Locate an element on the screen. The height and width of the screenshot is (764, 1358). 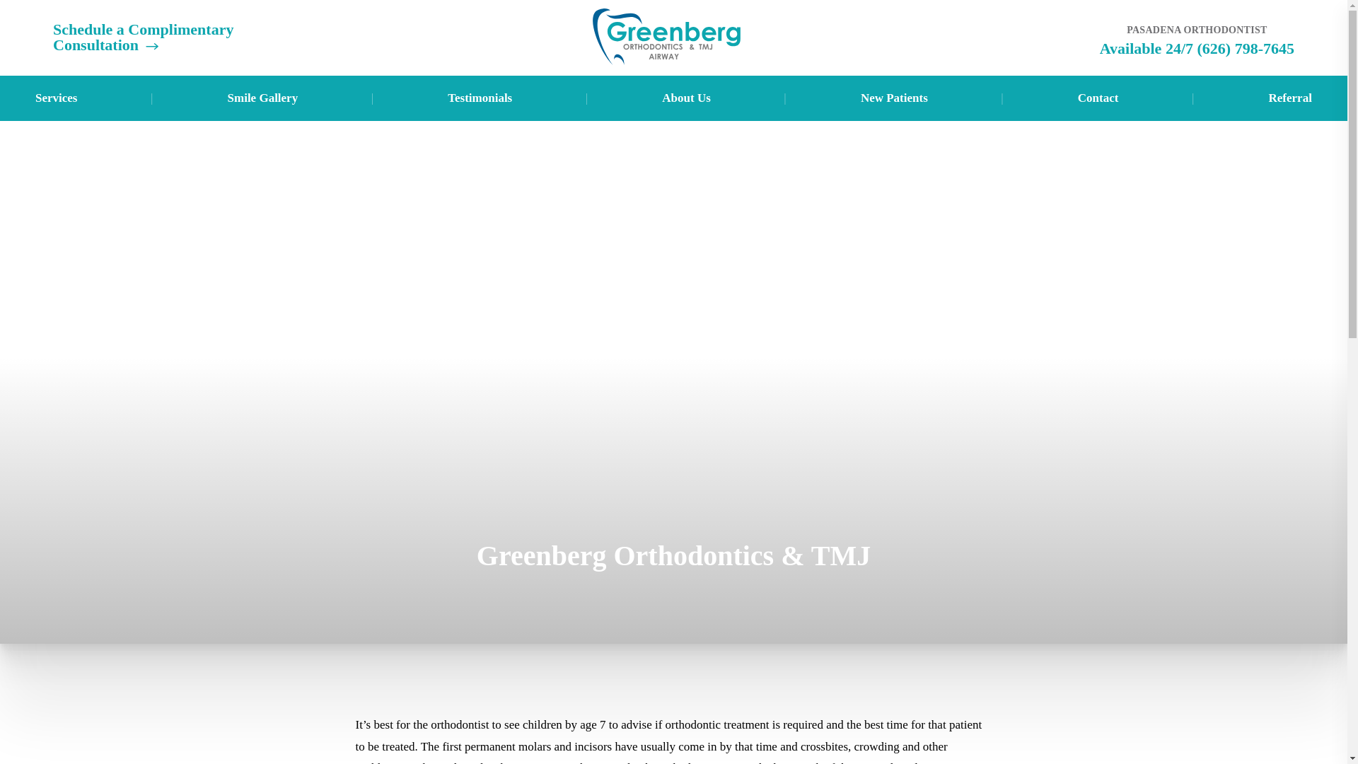
Children's Orthodontics is located at coordinates (113, 394).